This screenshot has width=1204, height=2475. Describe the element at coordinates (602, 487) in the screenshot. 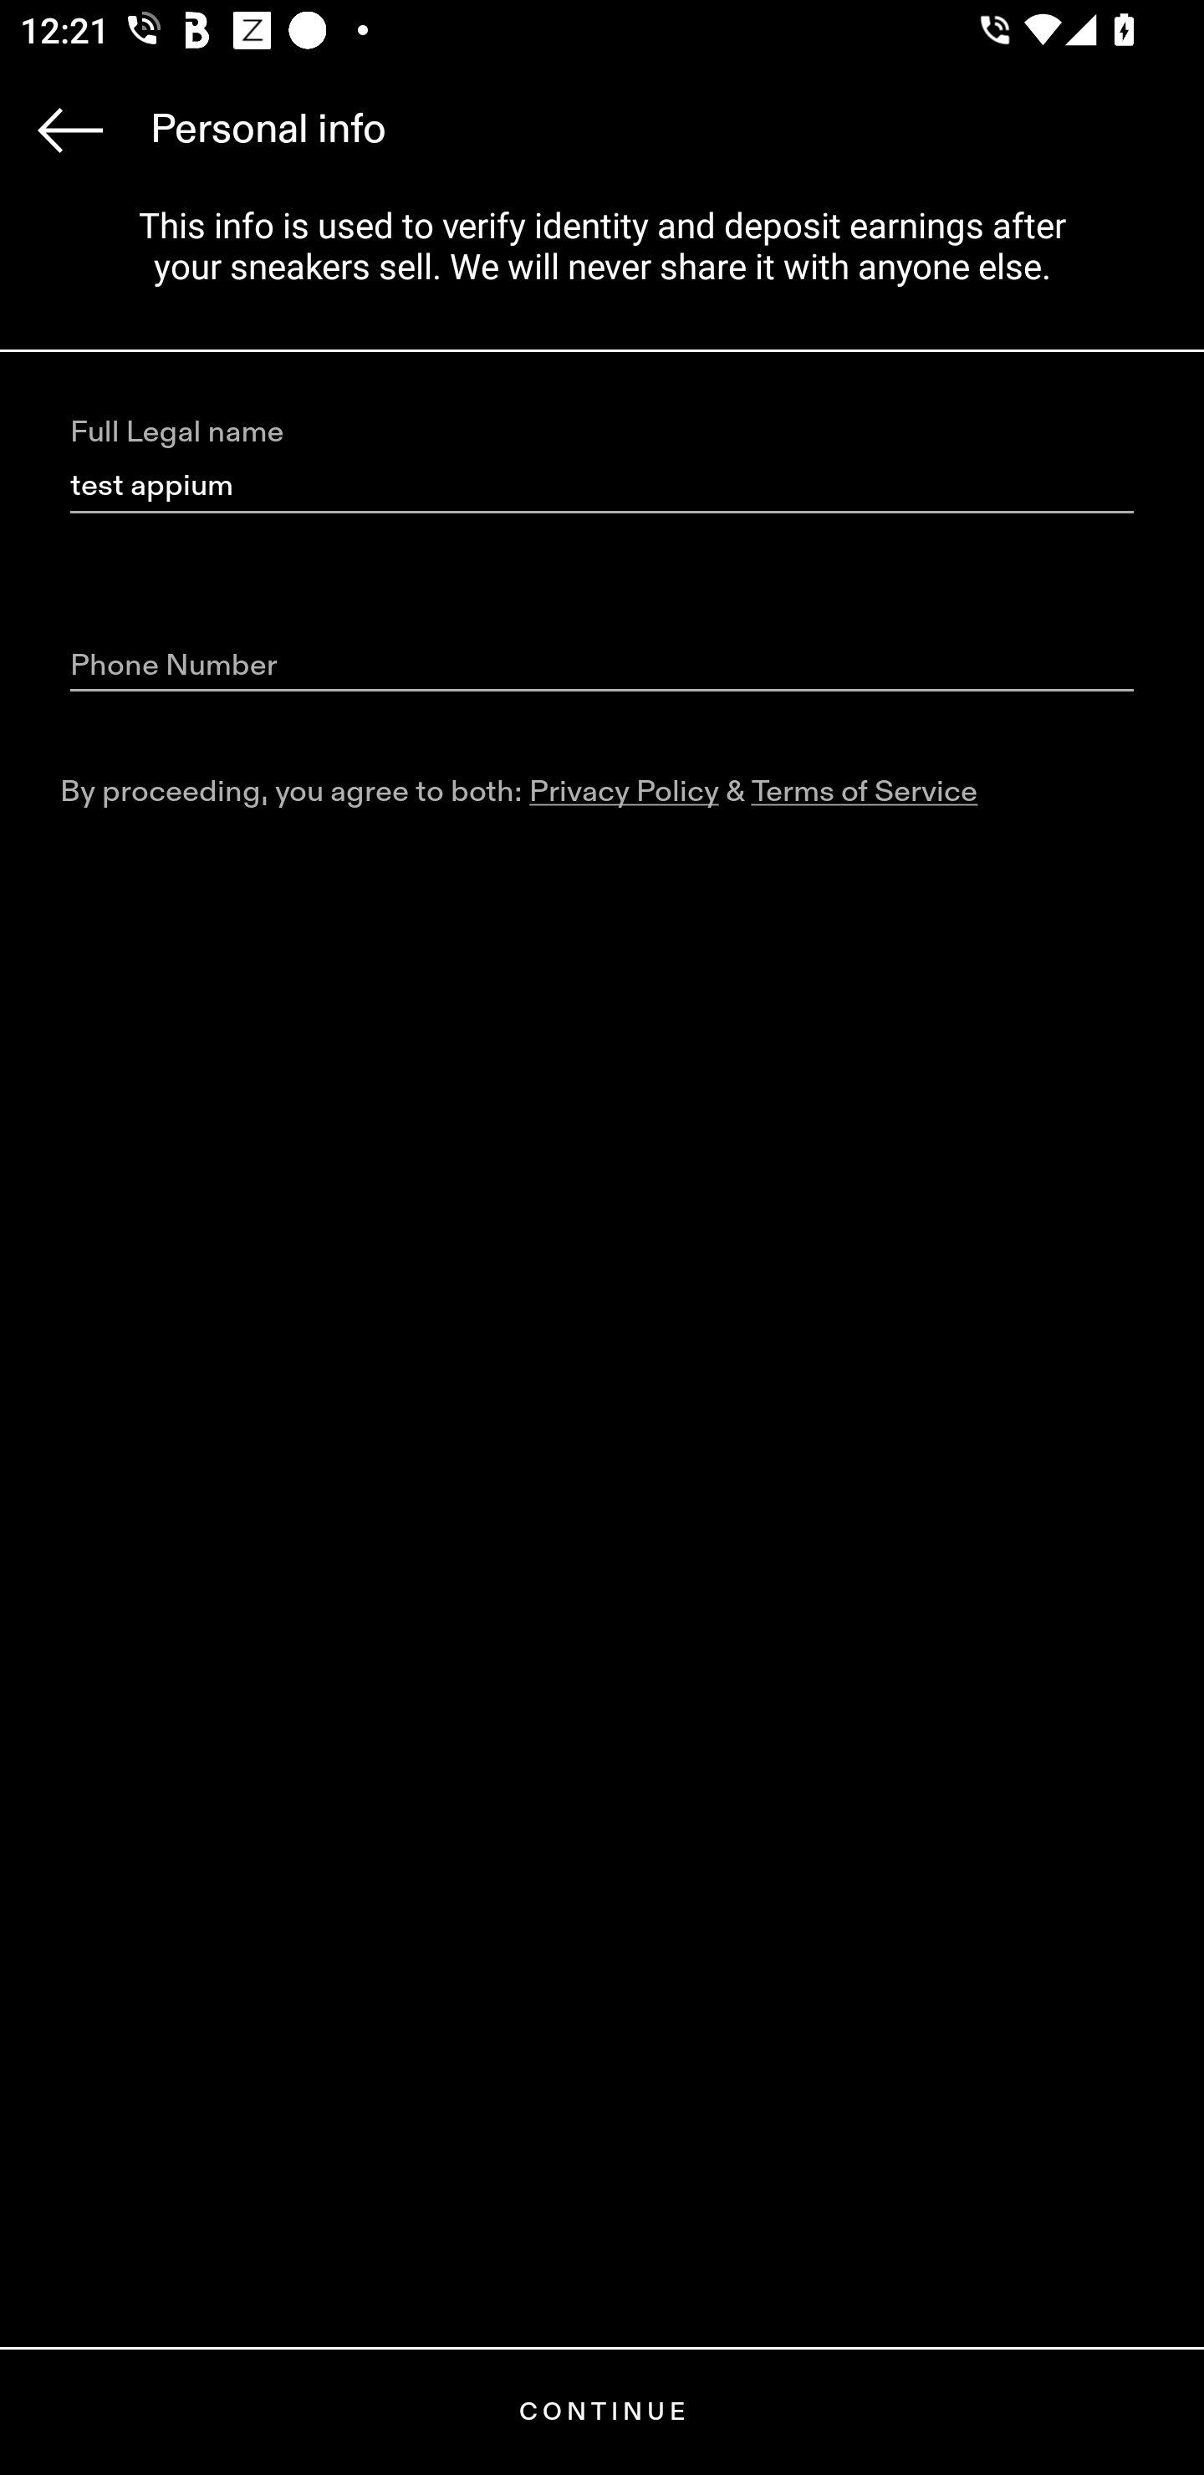

I see `test appium` at that location.